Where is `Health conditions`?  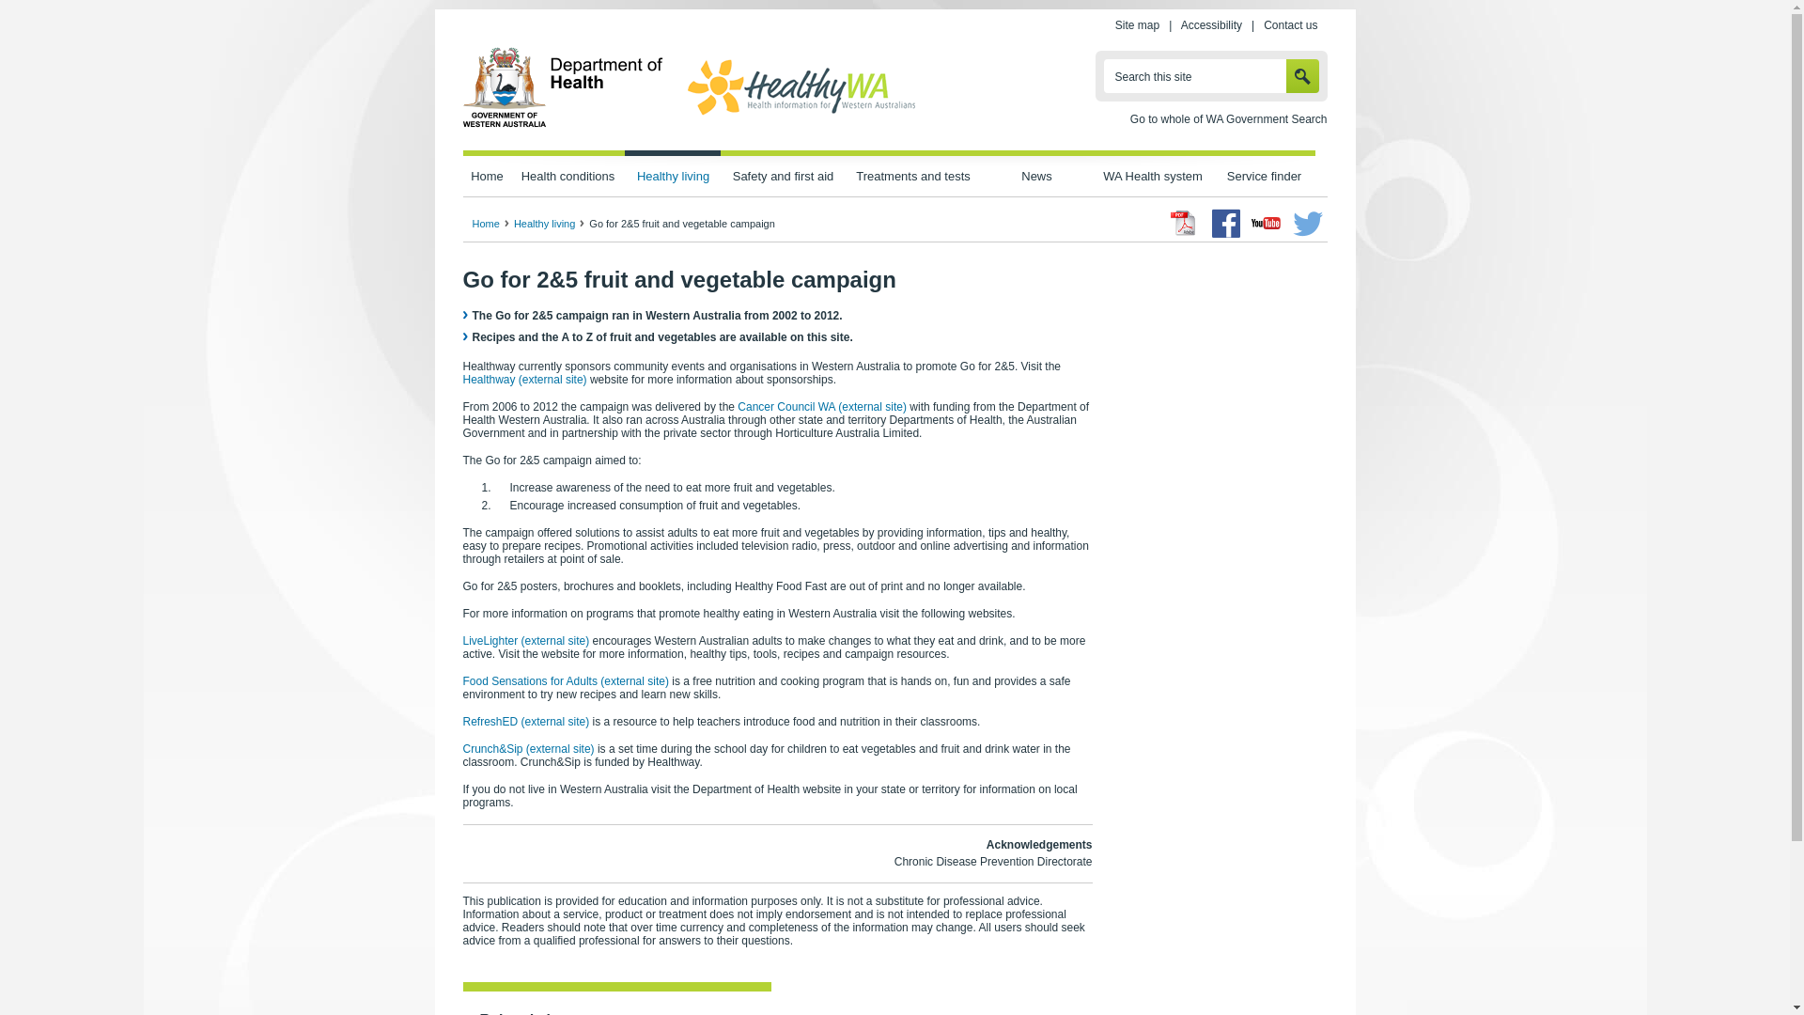
Health conditions is located at coordinates (568, 173).